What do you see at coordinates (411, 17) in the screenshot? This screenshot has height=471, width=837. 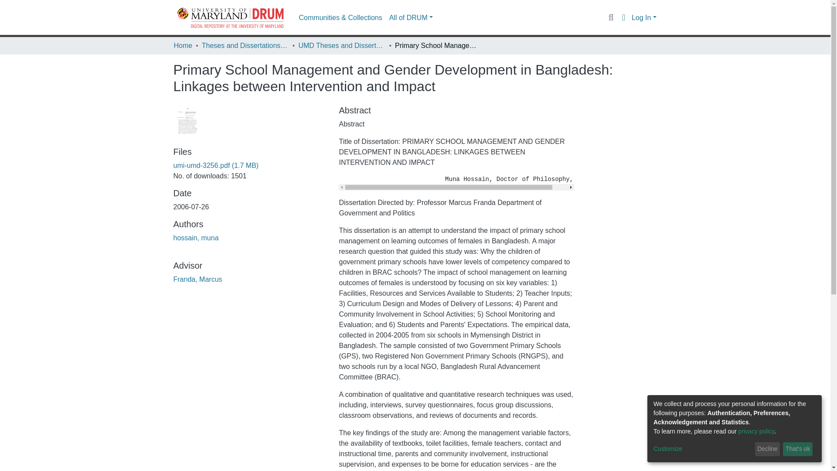 I see `All of DRUM` at bounding box center [411, 17].